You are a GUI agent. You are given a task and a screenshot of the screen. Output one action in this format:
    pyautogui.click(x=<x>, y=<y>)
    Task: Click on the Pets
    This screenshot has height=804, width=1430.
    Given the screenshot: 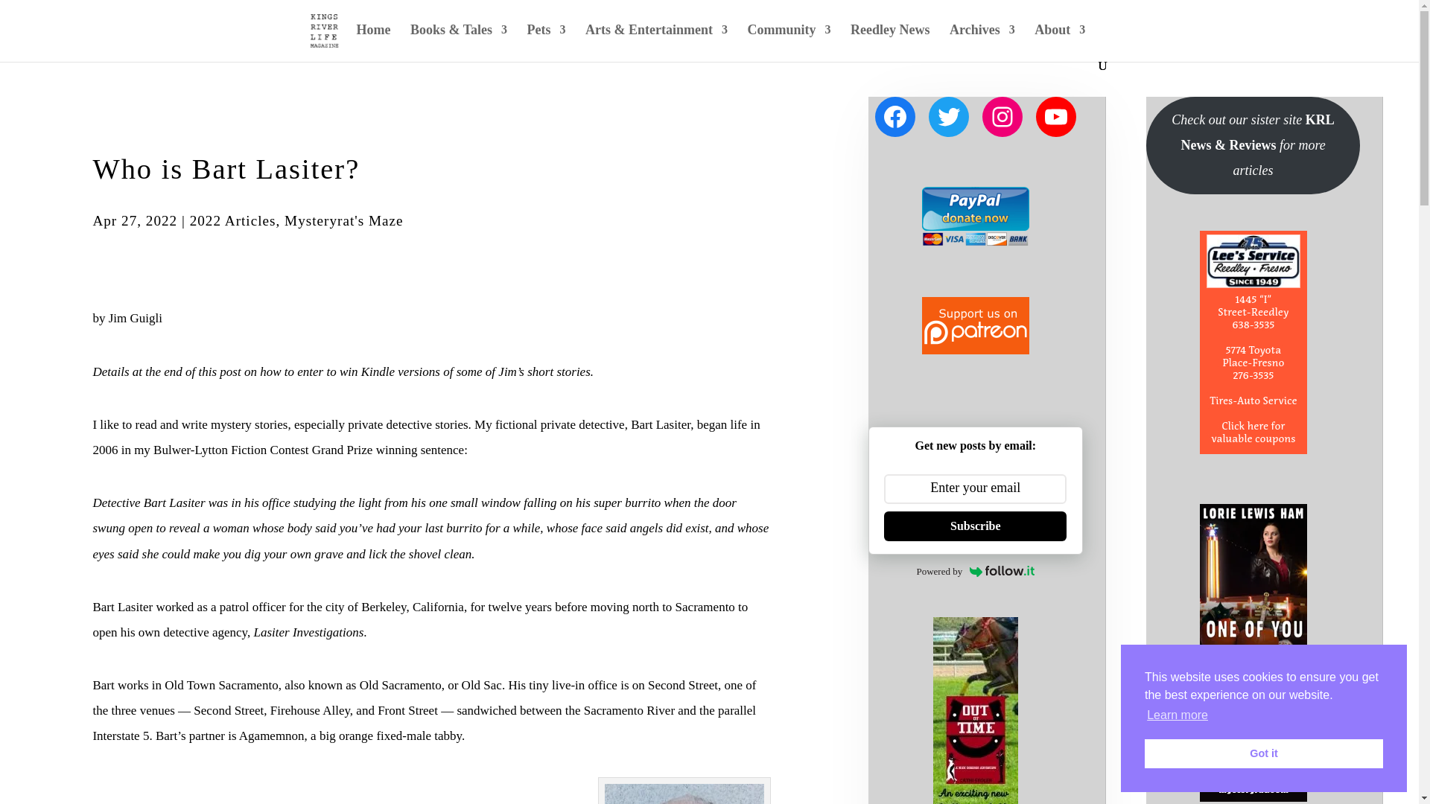 What is the action you would take?
    pyautogui.click(x=547, y=42)
    